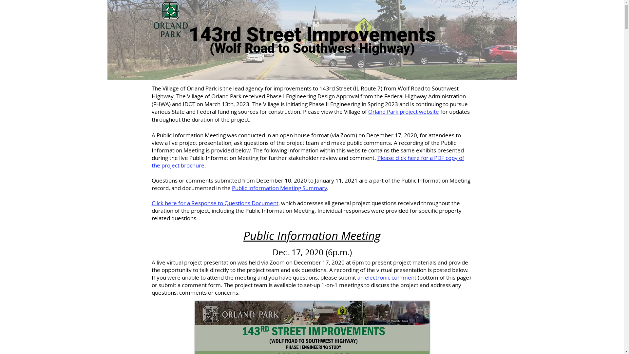  Describe the element at coordinates (387, 277) in the screenshot. I see `an electronic comment` at that location.